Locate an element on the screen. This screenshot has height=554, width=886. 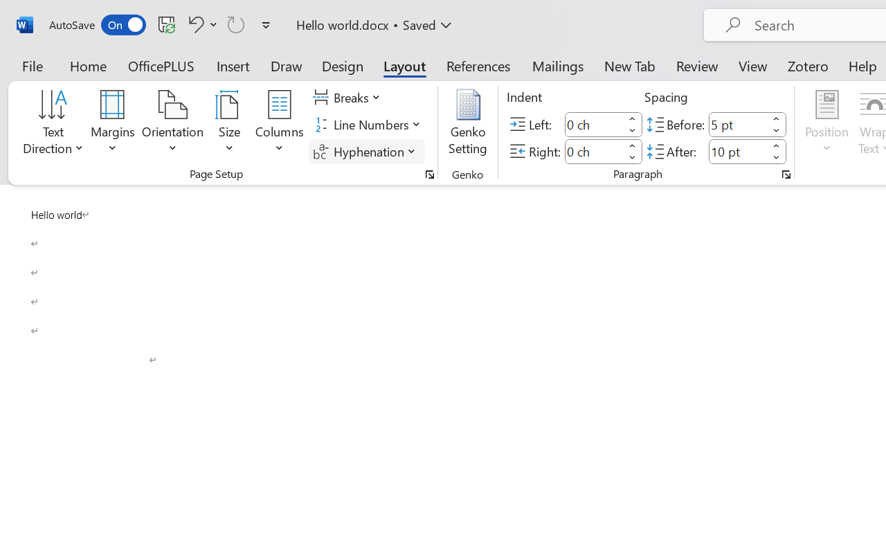
New Tab is located at coordinates (630, 65).